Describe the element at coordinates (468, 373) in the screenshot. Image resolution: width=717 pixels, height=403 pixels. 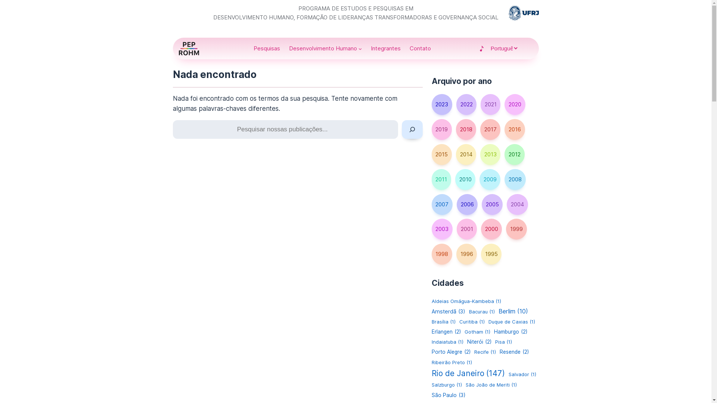
I see `Rio de Janeiro (147)` at that location.